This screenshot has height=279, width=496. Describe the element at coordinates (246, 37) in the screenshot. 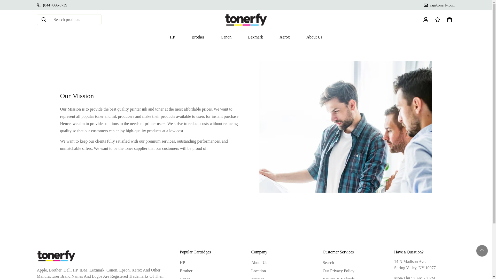

I see `Xerox` at that location.